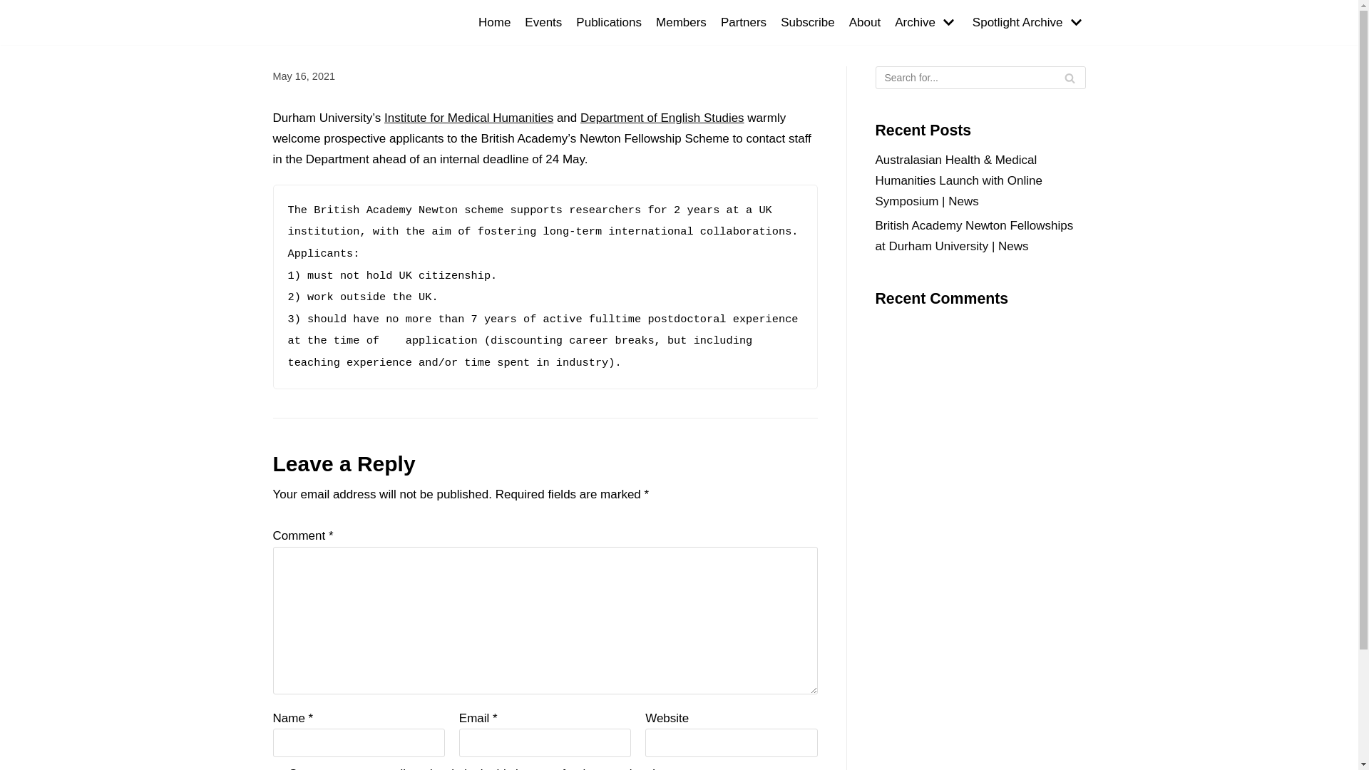  What do you see at coordinates (469, 118) in the screenshot?
I see `Institute for Medical Humanities` at bounding box center [469, 118].